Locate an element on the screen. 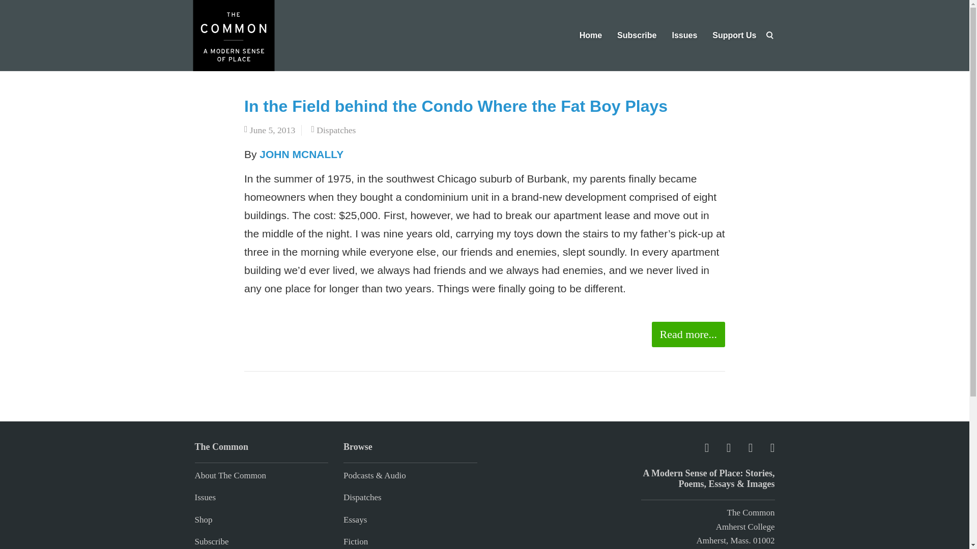 The width and height of the screenshot is (977, 549). Shop is located at coordinates (203, 520).